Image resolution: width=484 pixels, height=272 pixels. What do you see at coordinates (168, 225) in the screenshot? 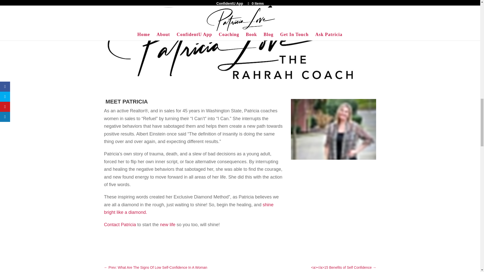
I see `new life` at bounding box center [168, 225].